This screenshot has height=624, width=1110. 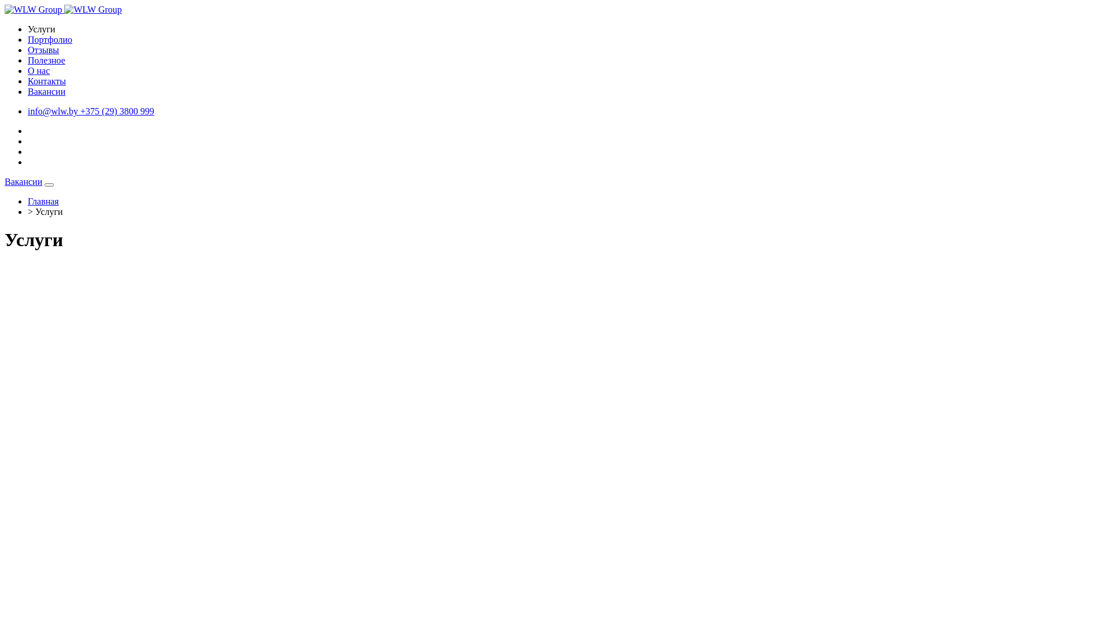 I want to click on +375 (29) 3800 999, so click(x=117, y=111).